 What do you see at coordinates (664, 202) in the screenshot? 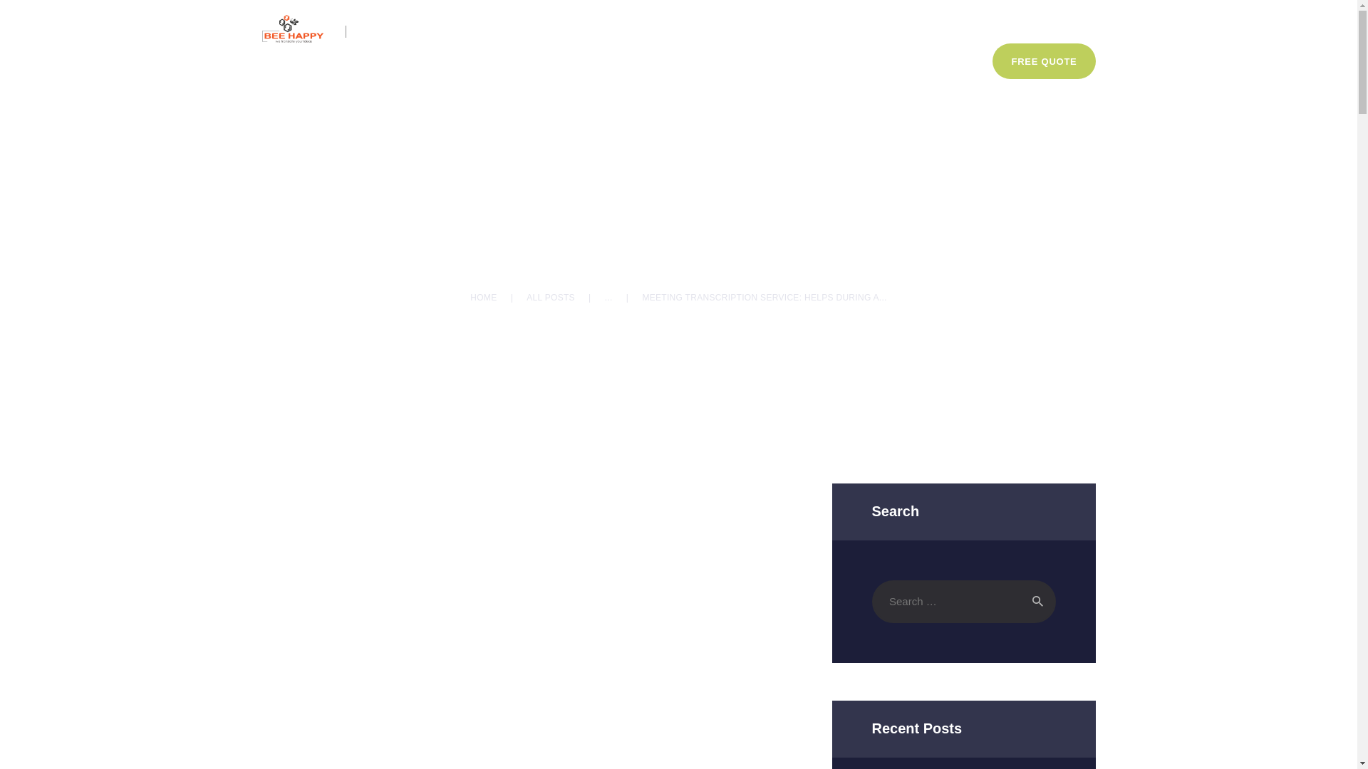
I see `June 24, 2020` at bounding box center [664, 202].